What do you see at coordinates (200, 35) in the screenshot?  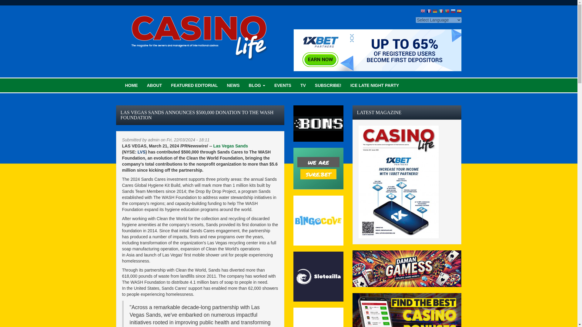 I see `Home` at bounding box center [200, 35].